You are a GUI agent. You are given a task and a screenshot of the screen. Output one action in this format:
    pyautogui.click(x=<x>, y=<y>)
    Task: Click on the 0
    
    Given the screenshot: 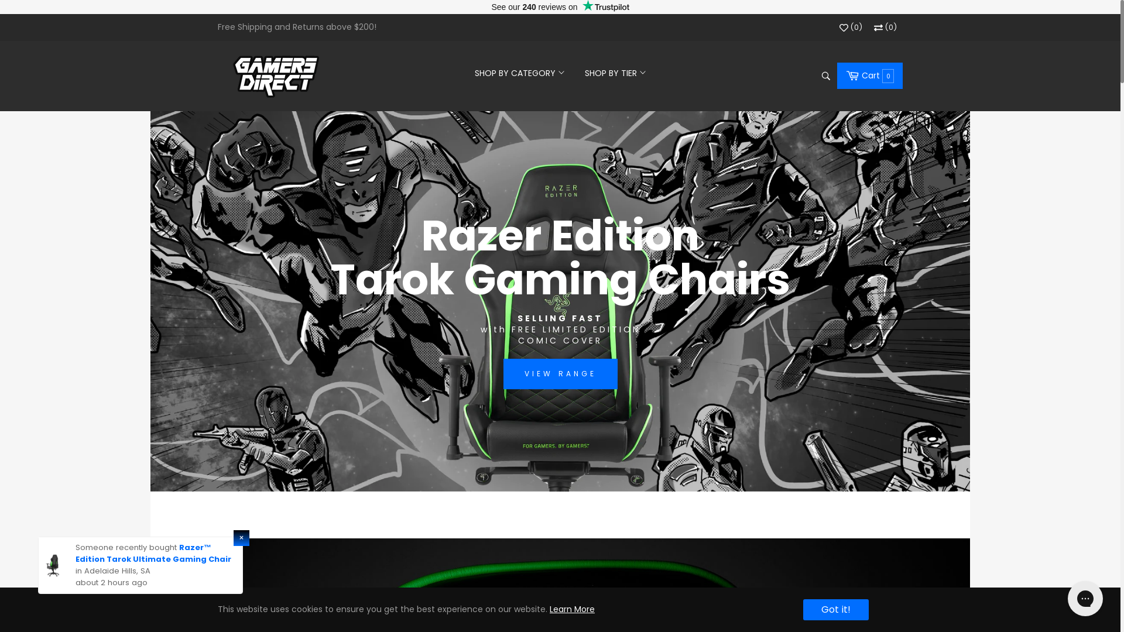 What is the action you would take?
    pyautogui.click(x=885, y=28)
    